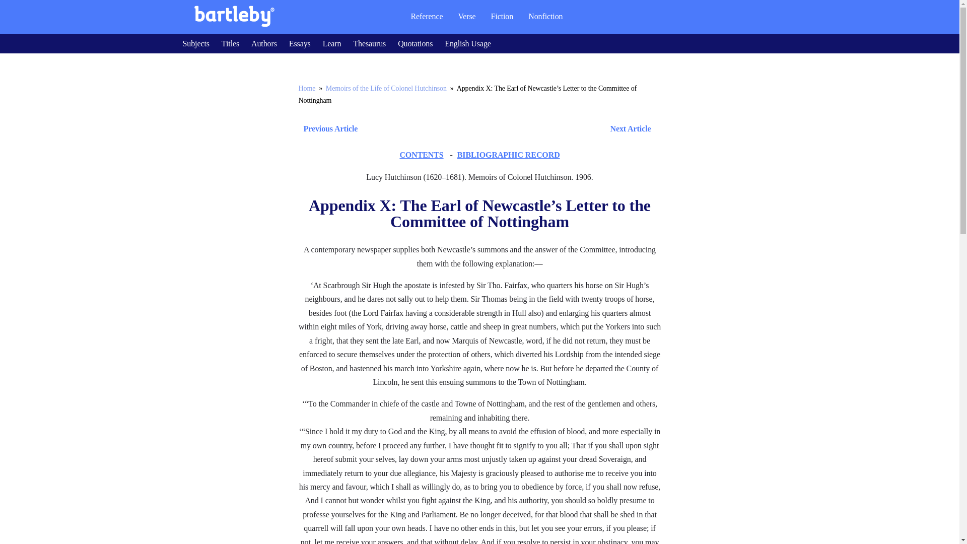  I want to click on Essays, so click(300, 43).